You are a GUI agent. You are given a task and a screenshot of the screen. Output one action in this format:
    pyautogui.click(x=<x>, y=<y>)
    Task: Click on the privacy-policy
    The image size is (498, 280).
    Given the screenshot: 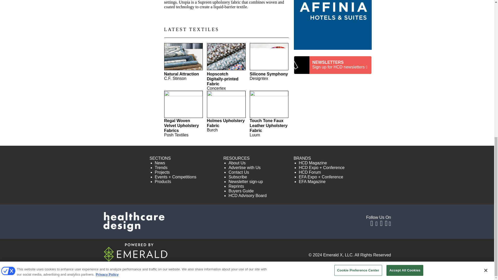 What is the action you would take?
    pyautogui.click(x=372, y=272)
    